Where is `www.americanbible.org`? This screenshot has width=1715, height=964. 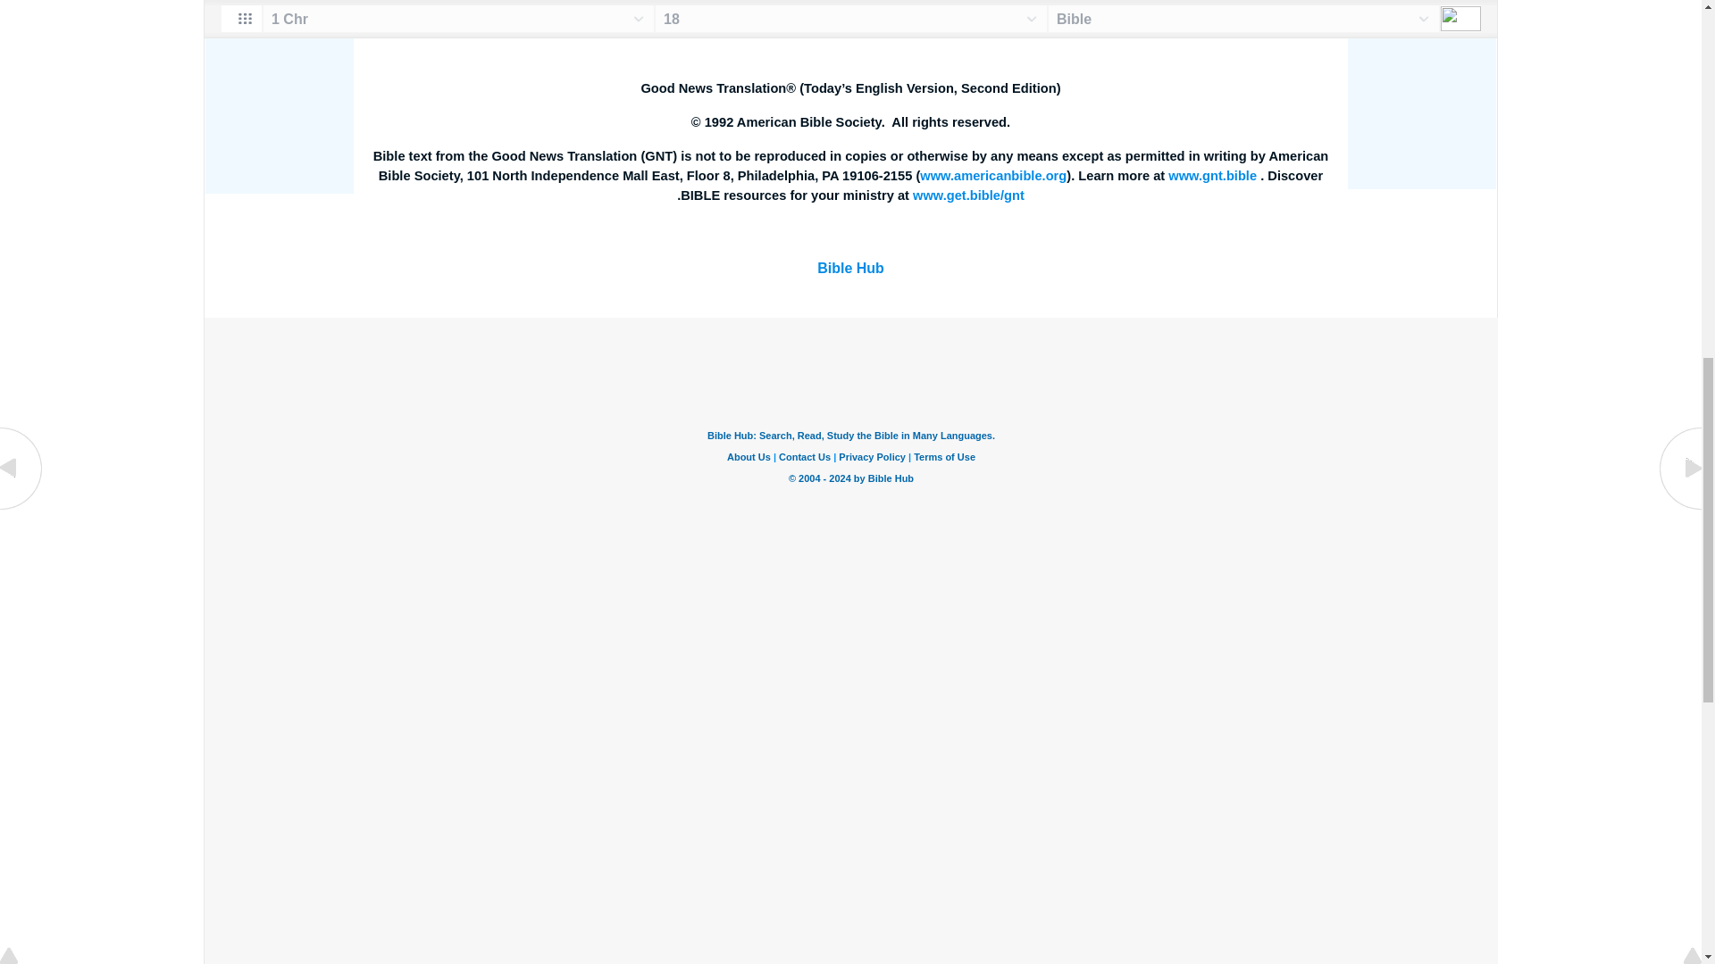
www.americanbible.org is located at coordinates (993, 176).